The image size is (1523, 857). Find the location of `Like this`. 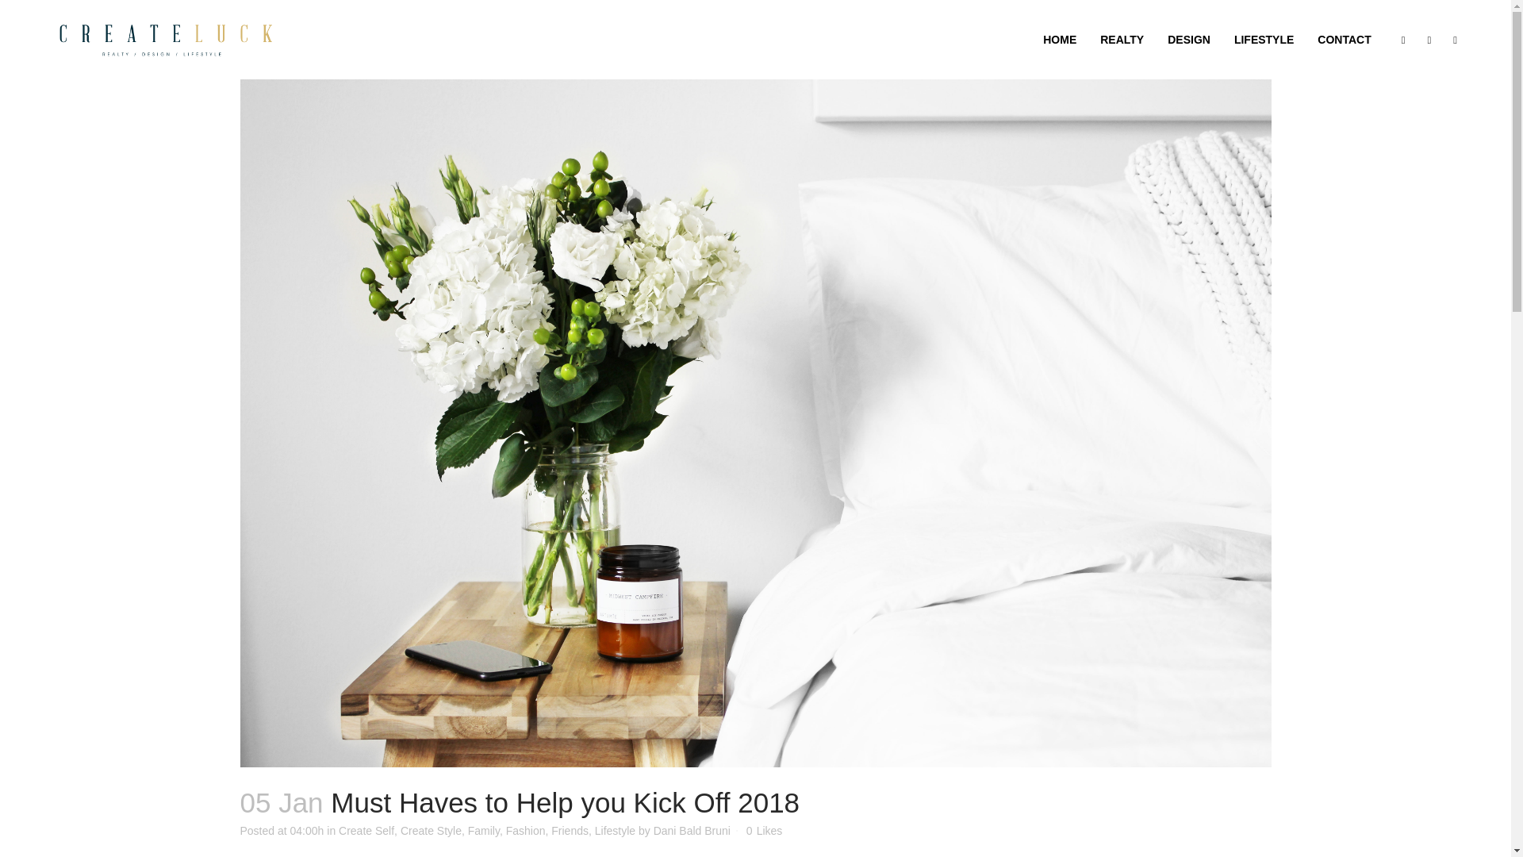

Like this is located at coordinates (764, 831).